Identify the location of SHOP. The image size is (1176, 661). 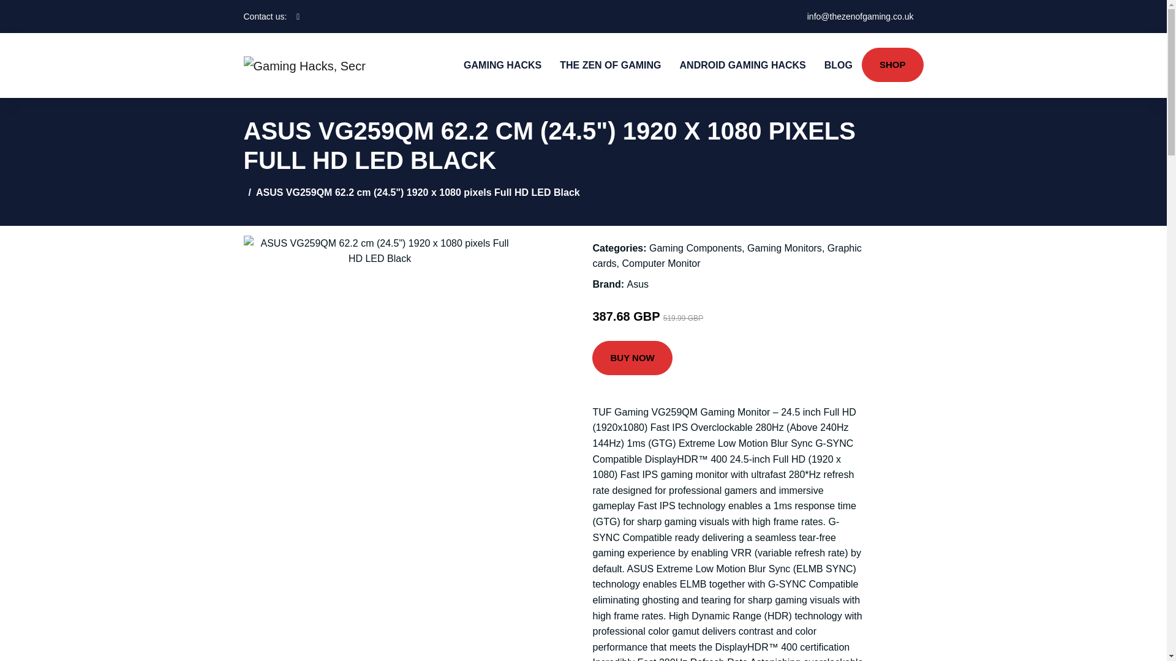
(892, 64).